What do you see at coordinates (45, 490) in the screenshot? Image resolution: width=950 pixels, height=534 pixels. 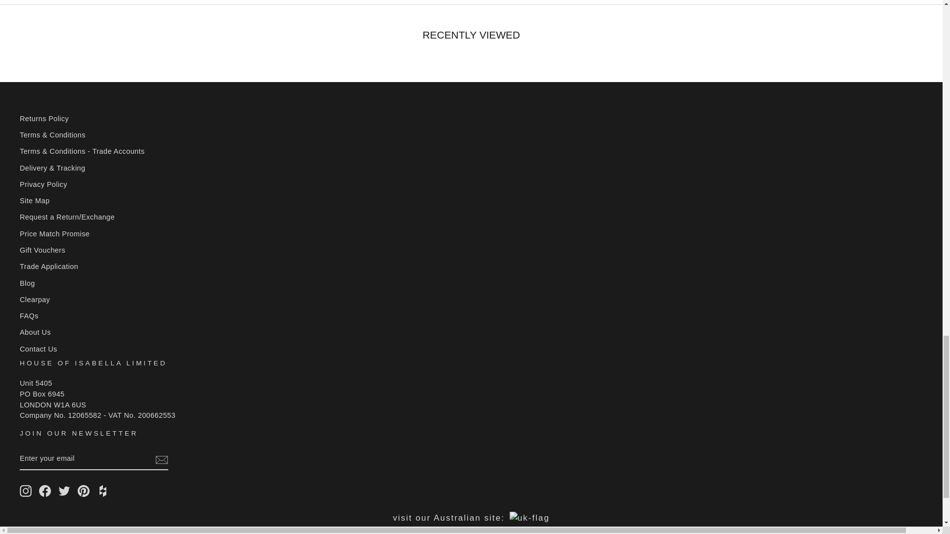 I see `House of Isabella UK on Facebook` at bounding box center [45, 490].